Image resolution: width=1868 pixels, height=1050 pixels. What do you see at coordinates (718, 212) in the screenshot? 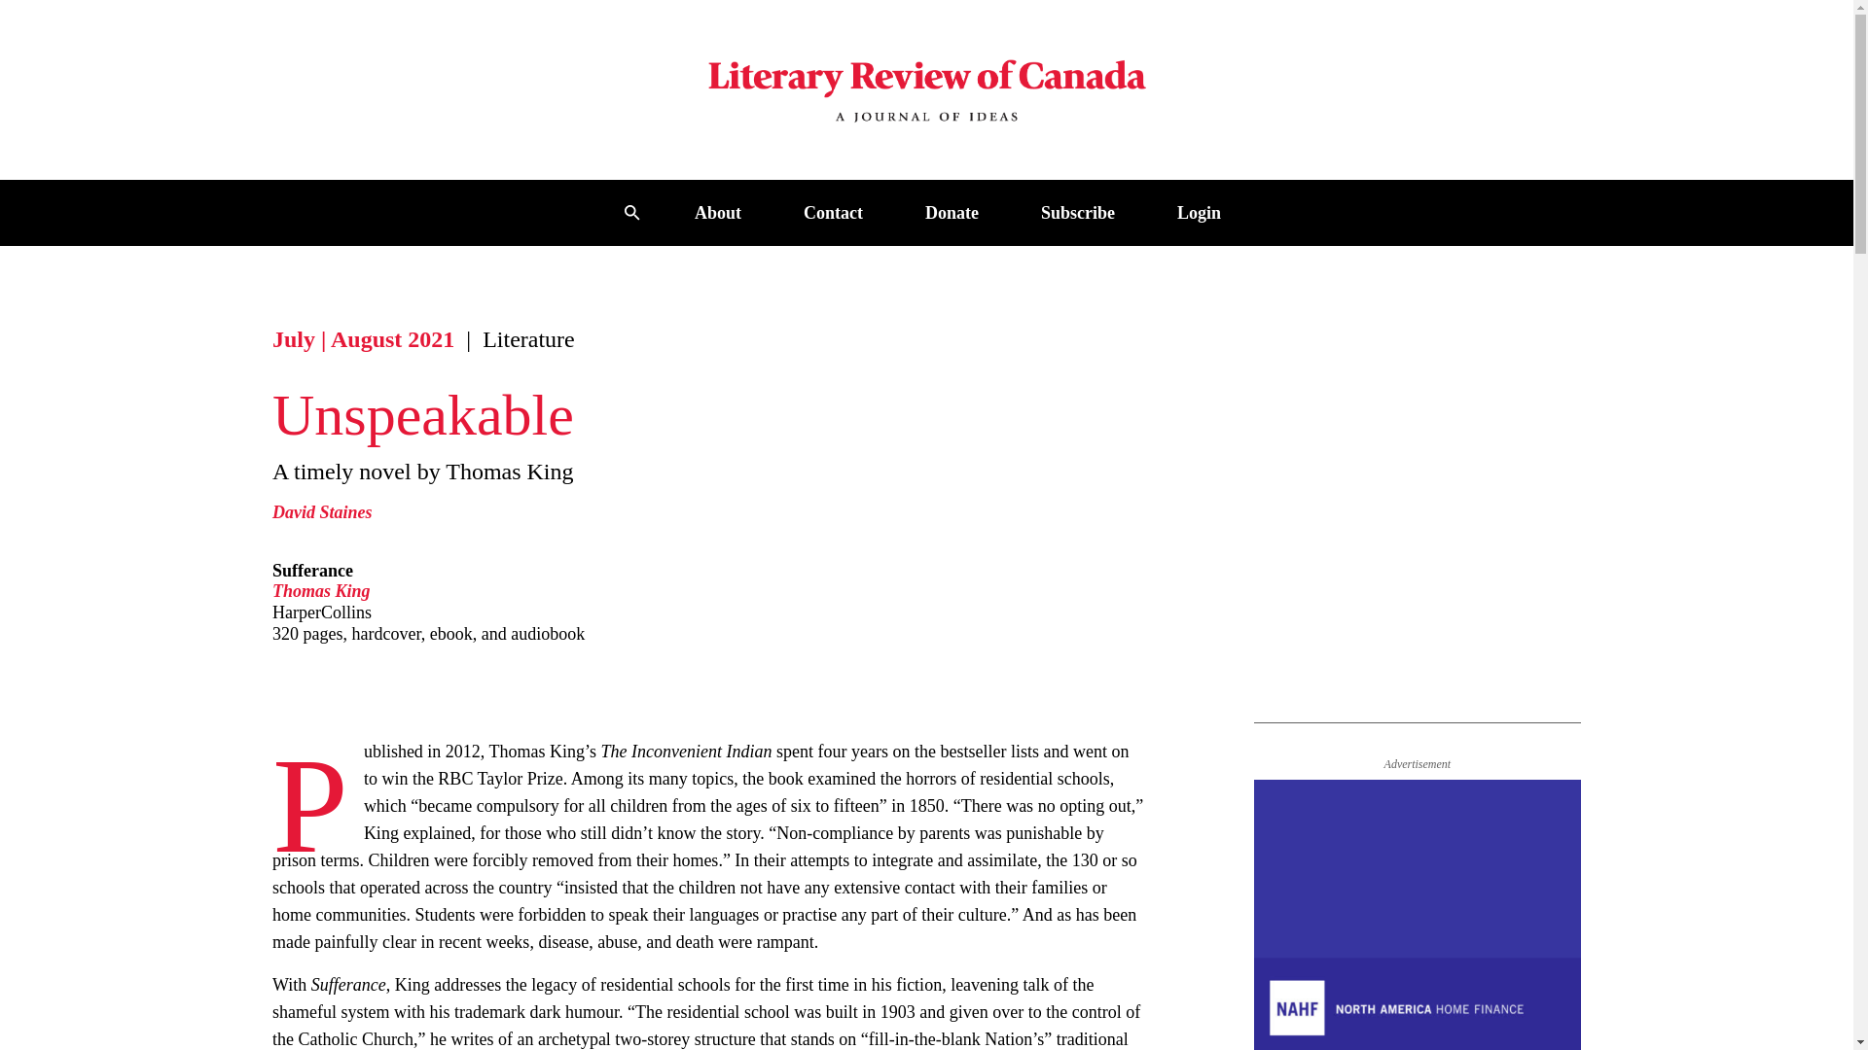
I see `About` at bounding box center [718, 212].